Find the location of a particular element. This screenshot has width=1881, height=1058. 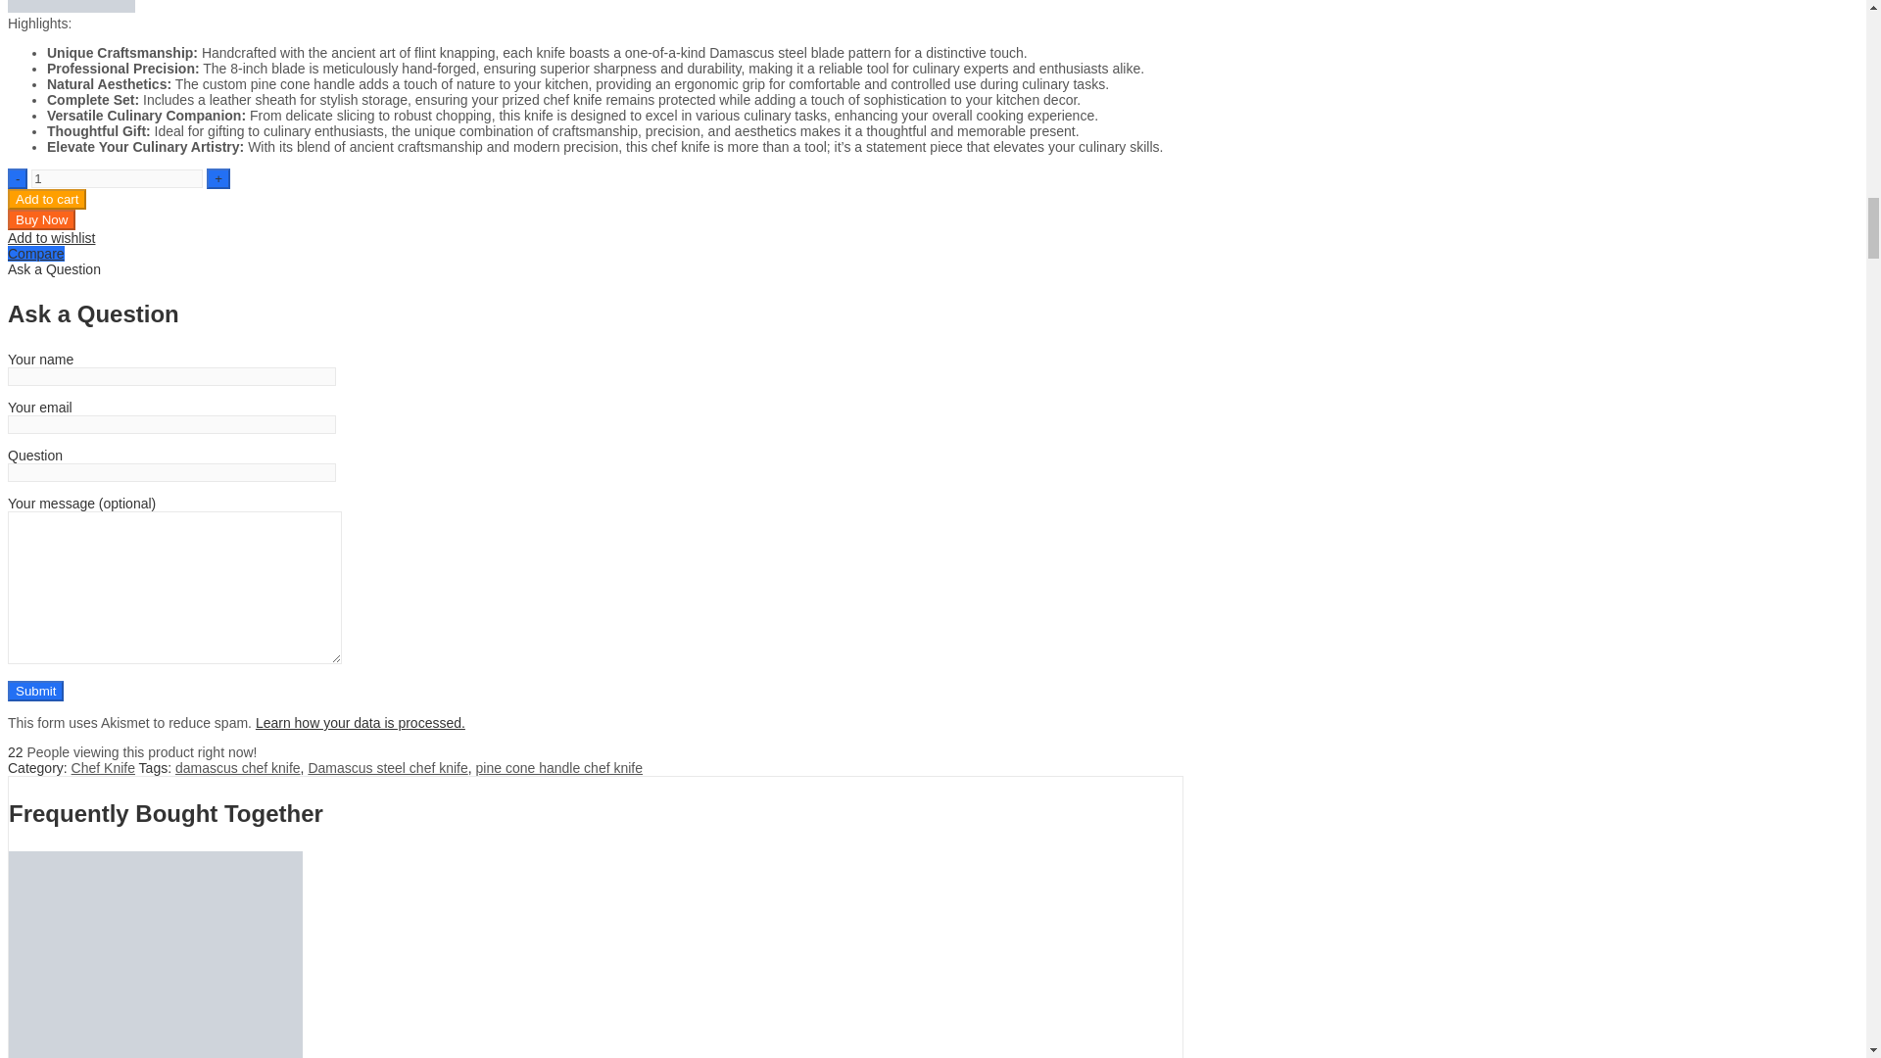

- is located at coordinates (18, 178).